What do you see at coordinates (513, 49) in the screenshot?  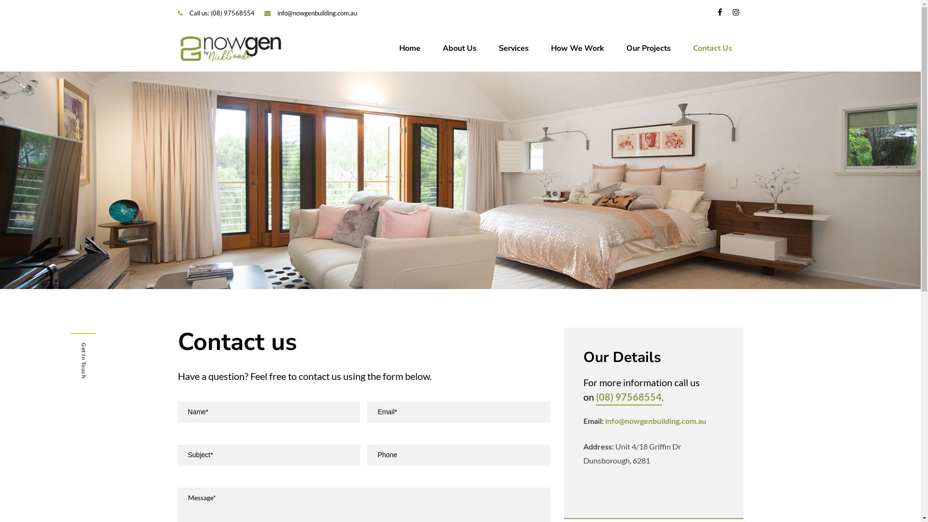 I see `Services` at bounding box center [513, 49].